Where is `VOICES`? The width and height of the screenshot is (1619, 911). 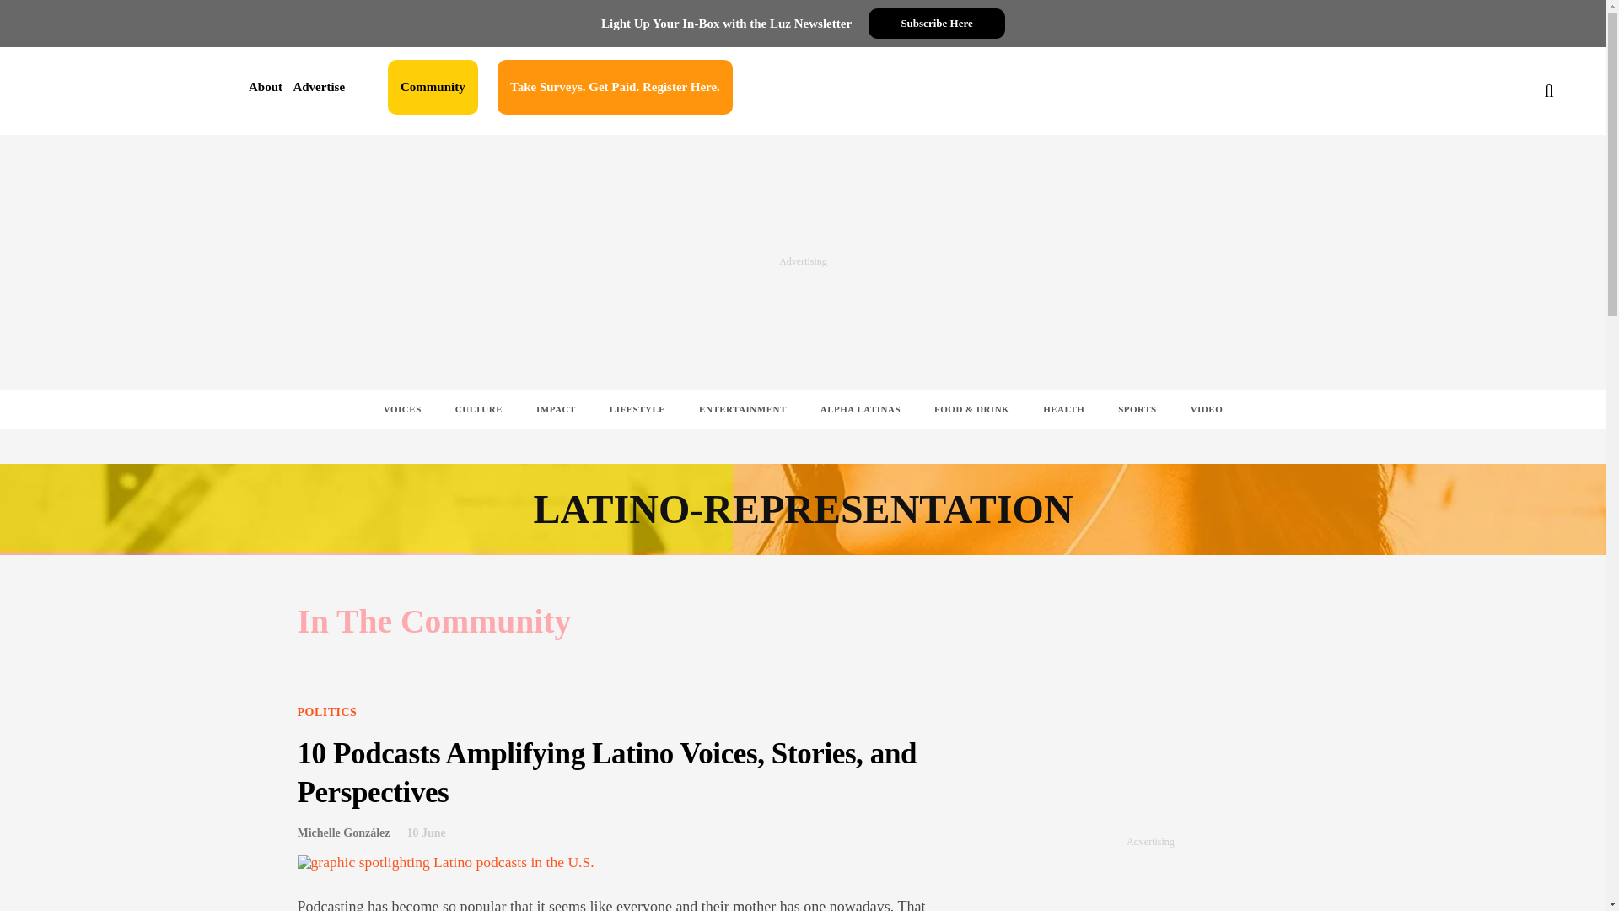 VOICES is located at coordinates (403, 408).